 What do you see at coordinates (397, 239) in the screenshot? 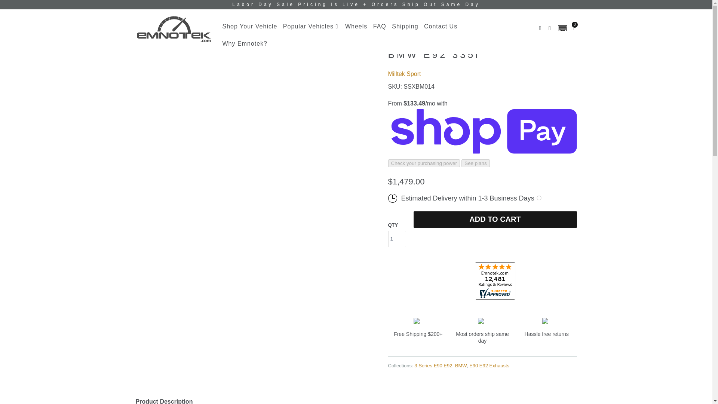
I see `1` at bounding box center [397, 239].